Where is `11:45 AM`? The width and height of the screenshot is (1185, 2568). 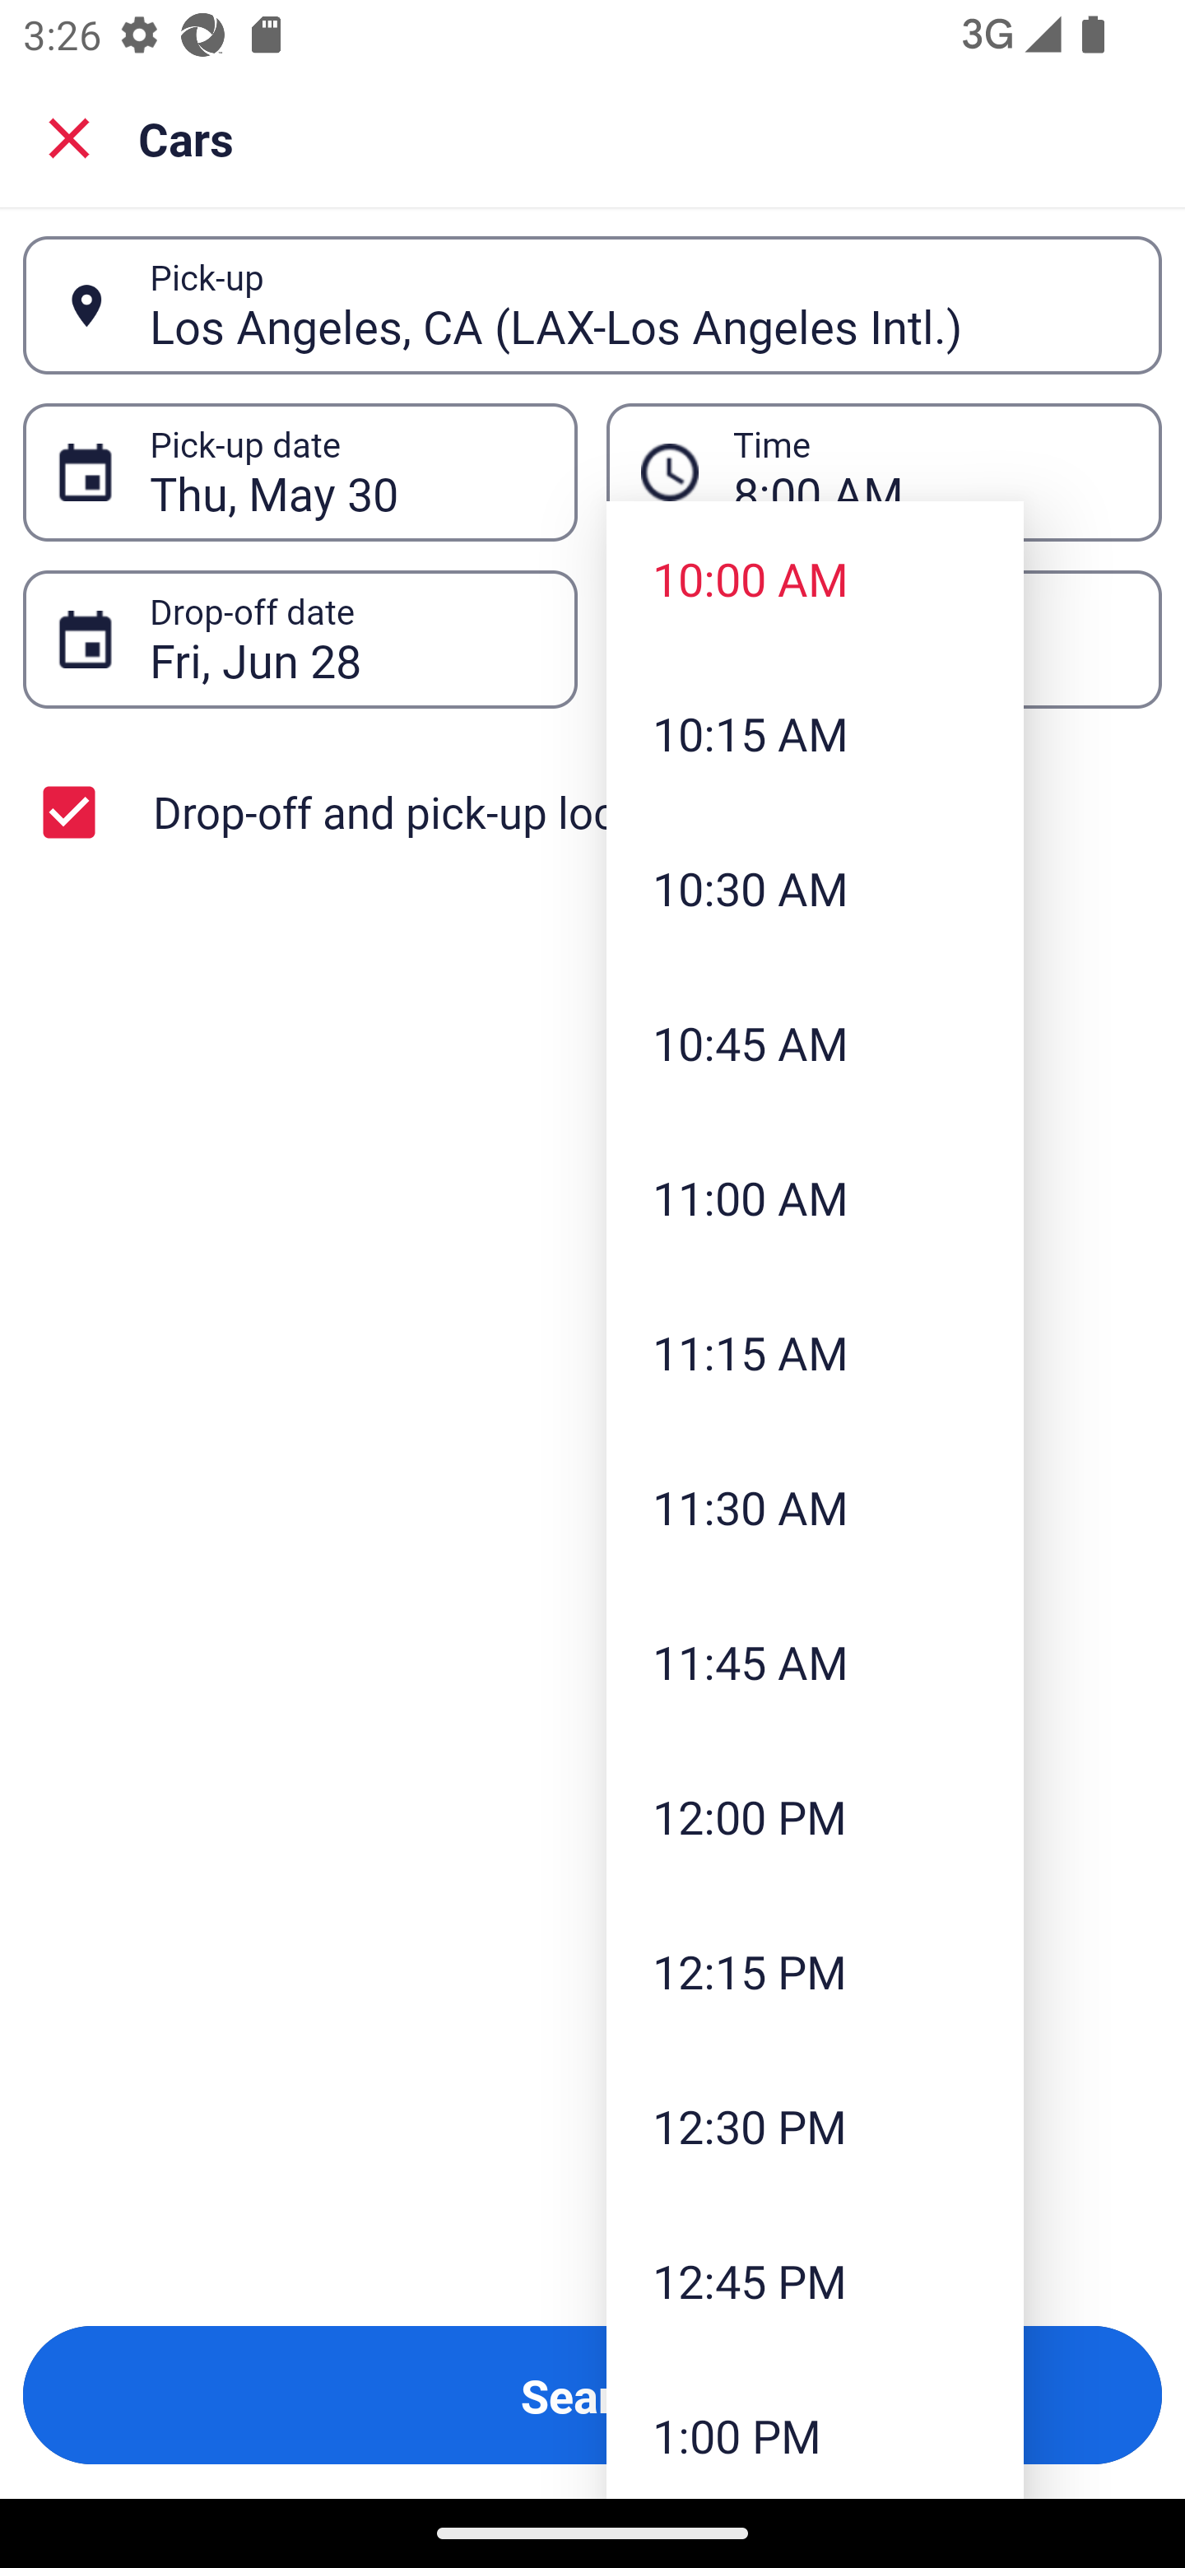
11:45 AM is located at coordinates (815, 1661).